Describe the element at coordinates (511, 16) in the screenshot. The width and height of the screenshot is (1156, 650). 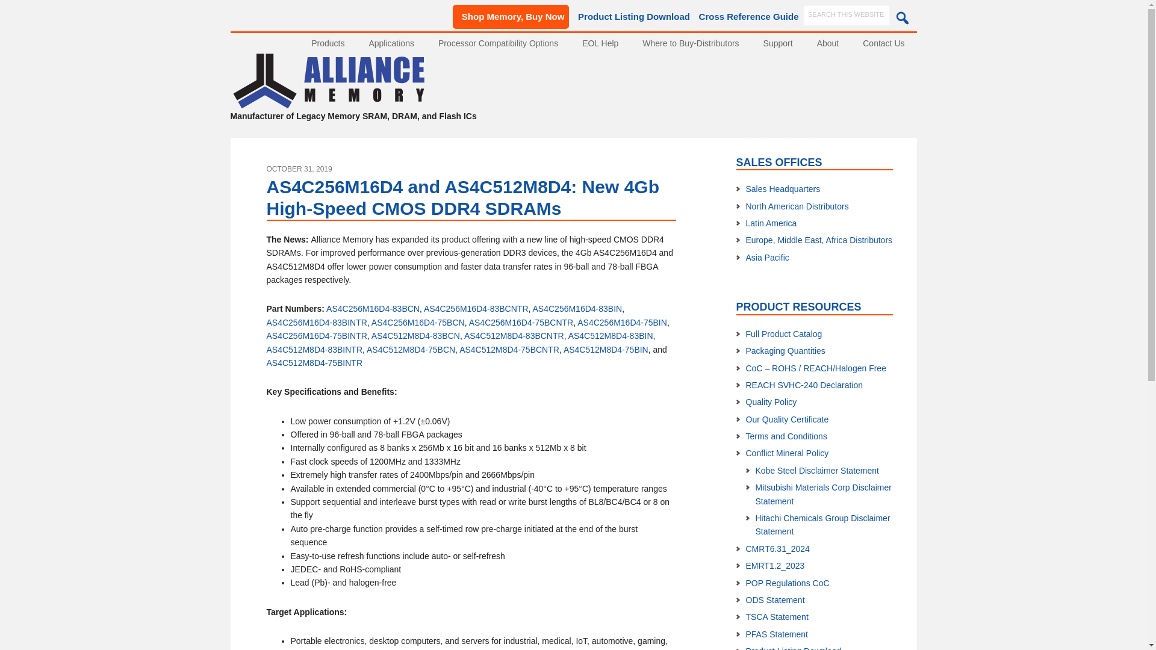
I see `Shop Memory, Buy Now` at that location.